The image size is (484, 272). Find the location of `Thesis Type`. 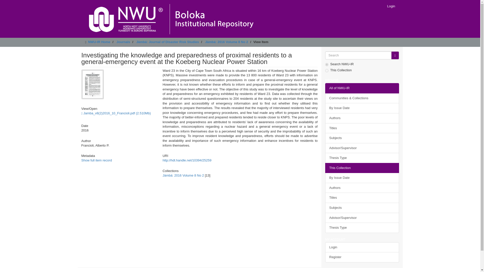

Thesis Type is located at coordinates (362, 158).